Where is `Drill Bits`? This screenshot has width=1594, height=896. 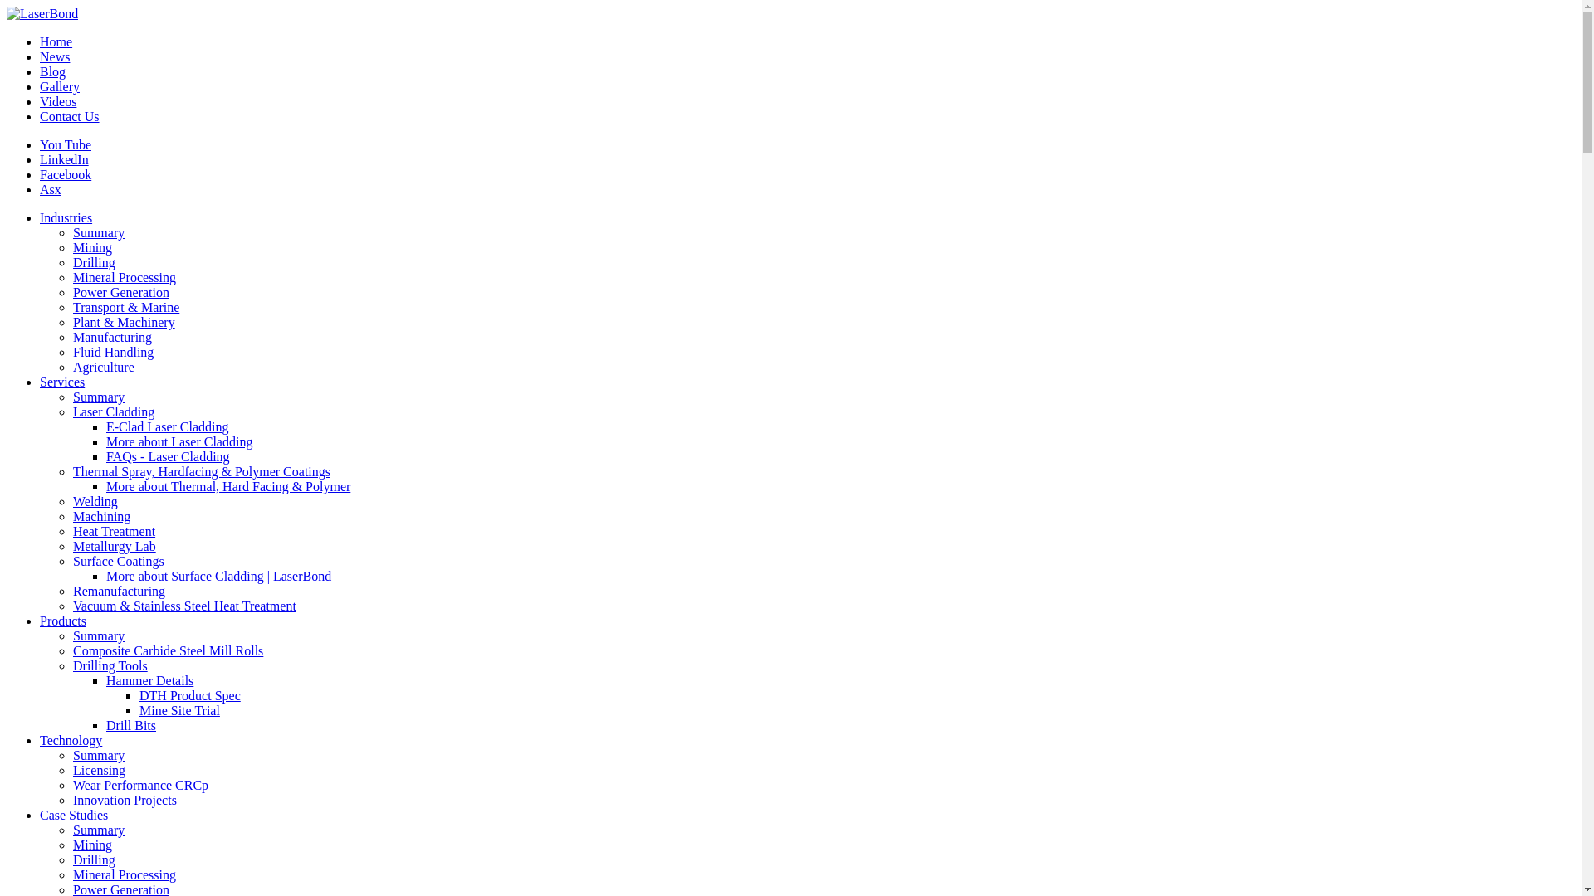
Drill Bits is located at coordinates (131, 725).